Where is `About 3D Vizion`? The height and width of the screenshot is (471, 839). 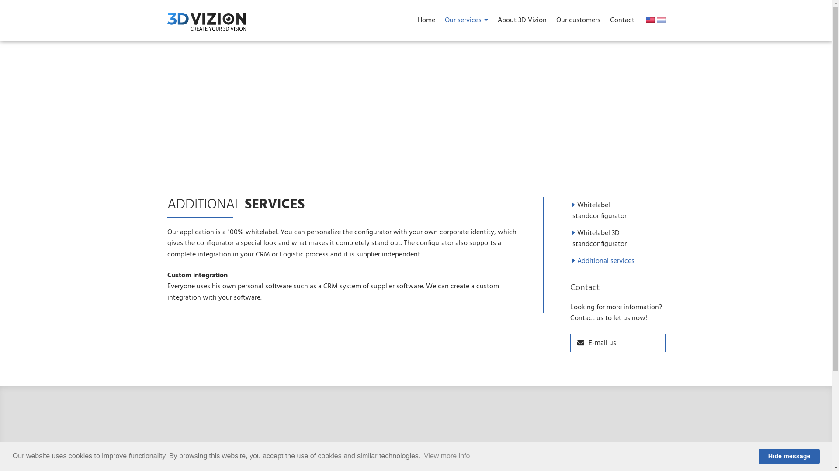
About 3D Vizion is located at coordinates (522, 22).